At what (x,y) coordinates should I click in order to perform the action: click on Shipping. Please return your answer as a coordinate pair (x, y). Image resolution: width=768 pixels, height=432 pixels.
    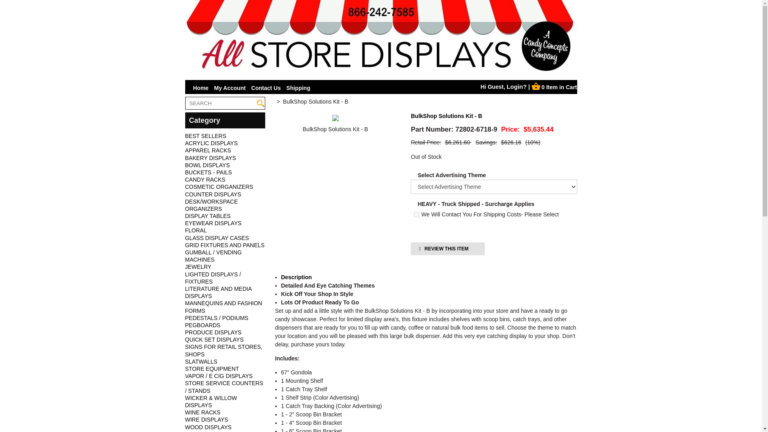
    Looking at the image, I should click on (298, 88).